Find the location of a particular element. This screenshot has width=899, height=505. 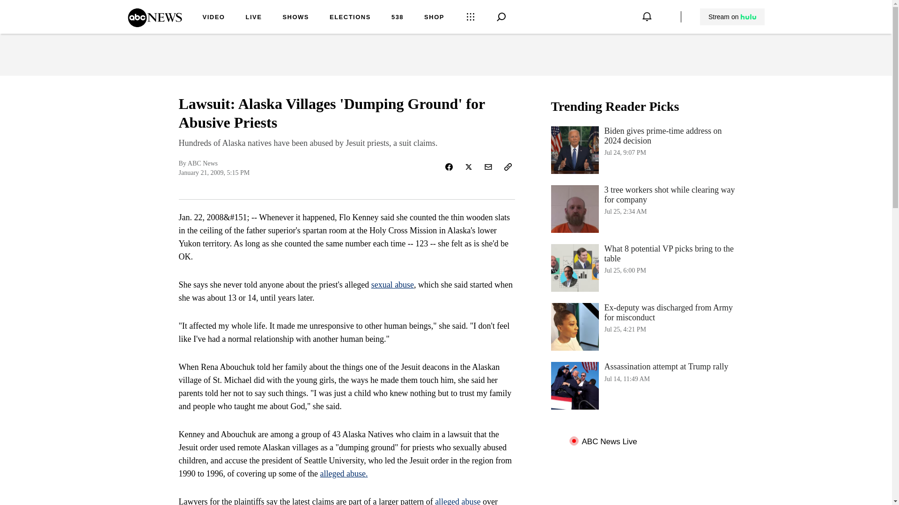

SHOWS is located at coordinates (457, 501).